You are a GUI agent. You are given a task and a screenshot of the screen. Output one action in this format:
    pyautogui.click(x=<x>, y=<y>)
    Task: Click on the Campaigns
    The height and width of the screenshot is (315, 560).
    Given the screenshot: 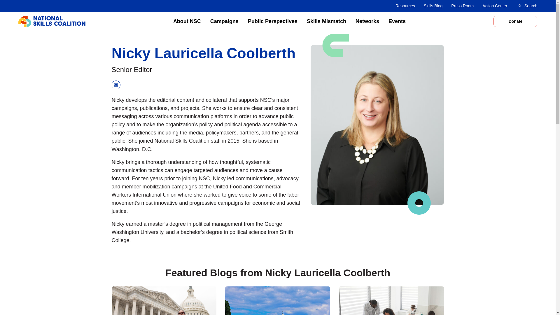 What is the action you would take?
    pyautogui.click(x=224, y=21)
    